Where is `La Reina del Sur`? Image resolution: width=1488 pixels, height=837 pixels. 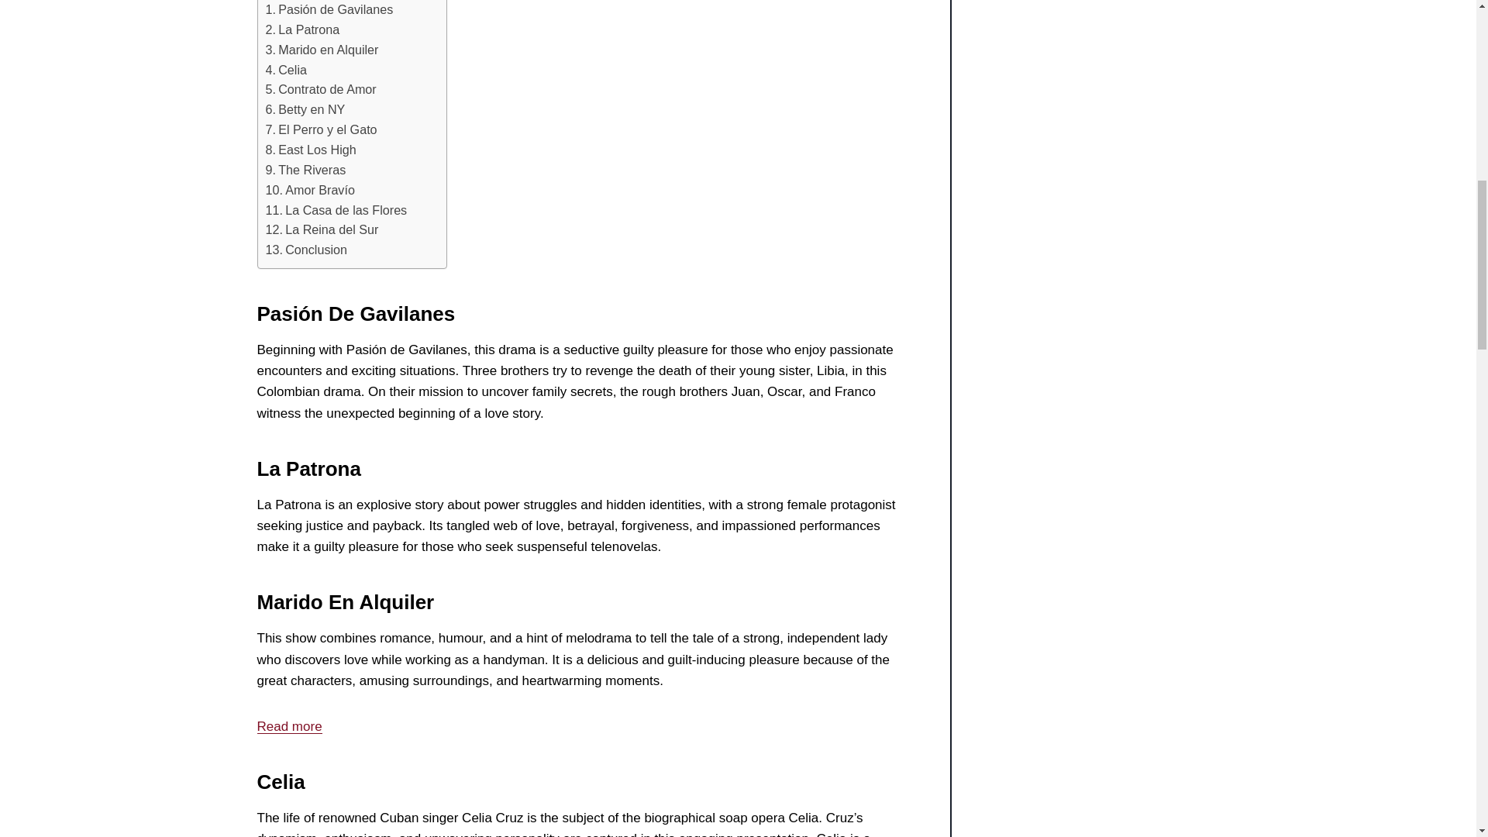
La Reina del Sur is located at coordinates (321, 229).